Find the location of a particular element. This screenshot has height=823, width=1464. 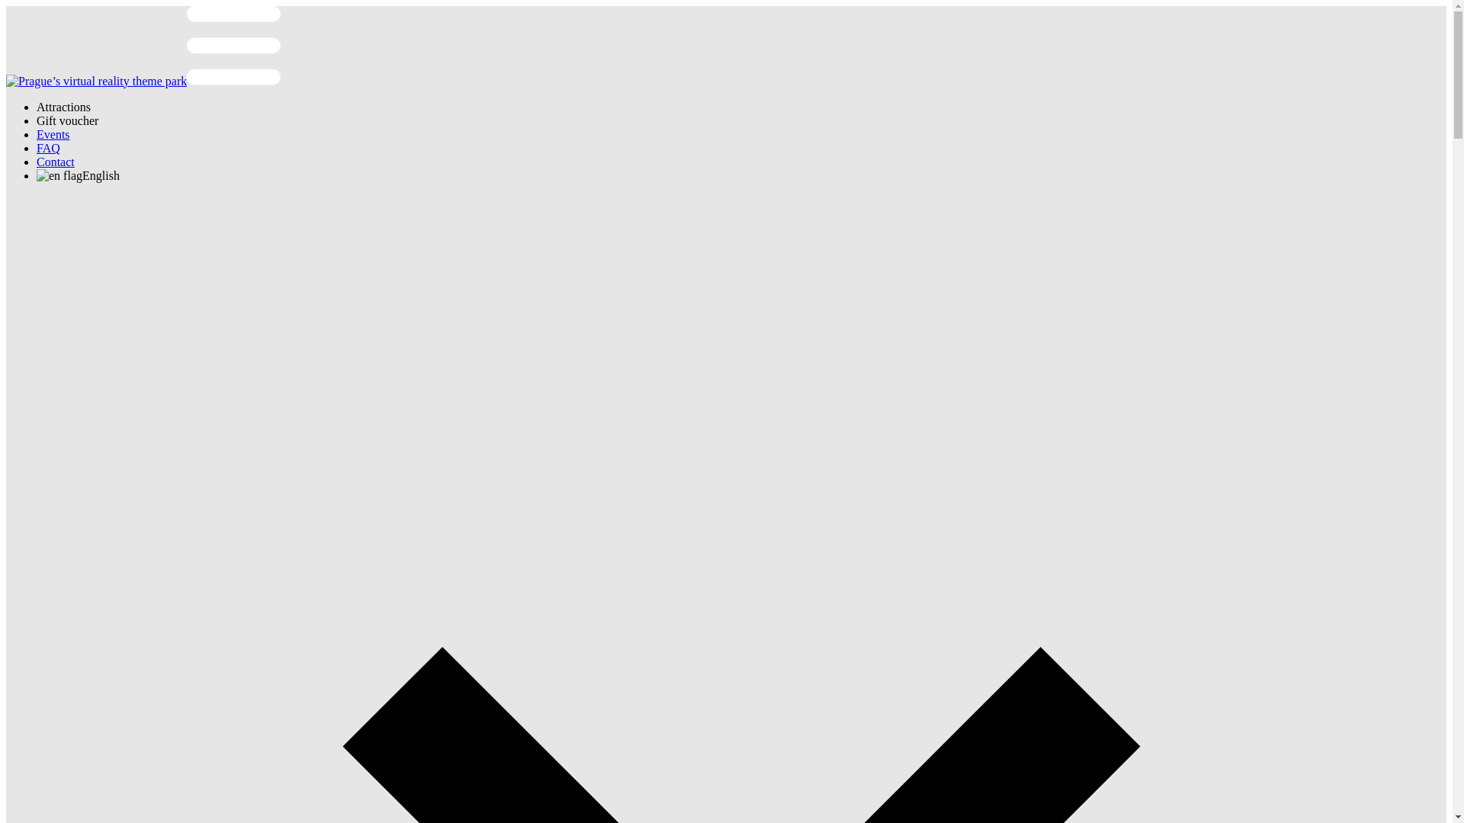

Events is located at coordinates (53, 134).